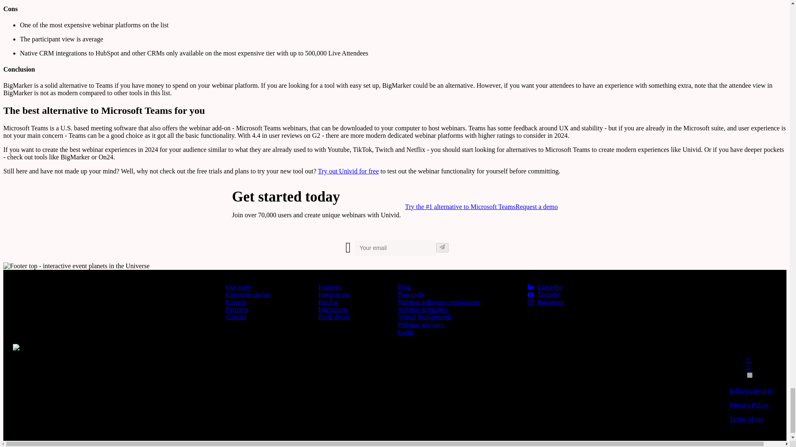 The width and height of the screenshot is (796, 447). I want to click on Try out Univid for free, so click(348, 171).